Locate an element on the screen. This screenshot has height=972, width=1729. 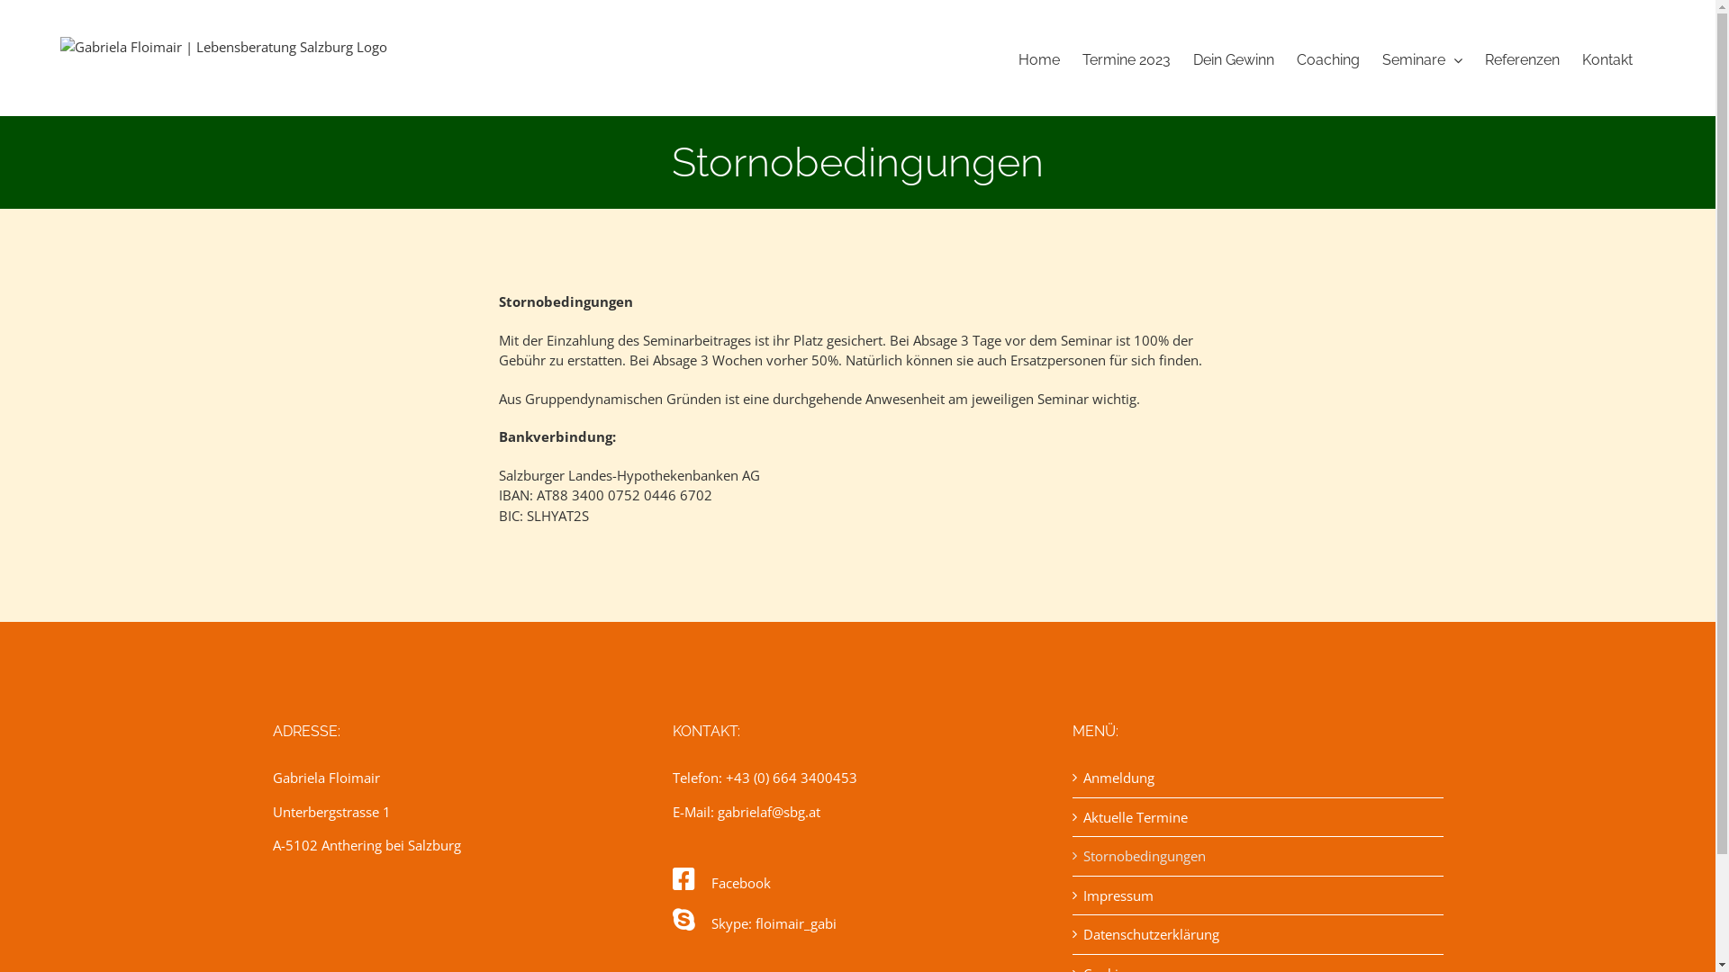
Stornobedingungen is located at coordinates (1258, 857).